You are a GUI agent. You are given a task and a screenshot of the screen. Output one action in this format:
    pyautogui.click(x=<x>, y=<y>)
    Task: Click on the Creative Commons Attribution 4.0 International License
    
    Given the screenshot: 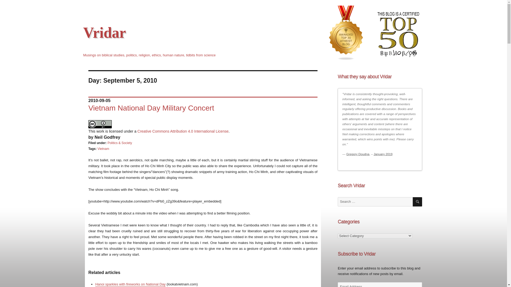 What is the action you would take?
    pyautogui.click(x=183, y=131)
    